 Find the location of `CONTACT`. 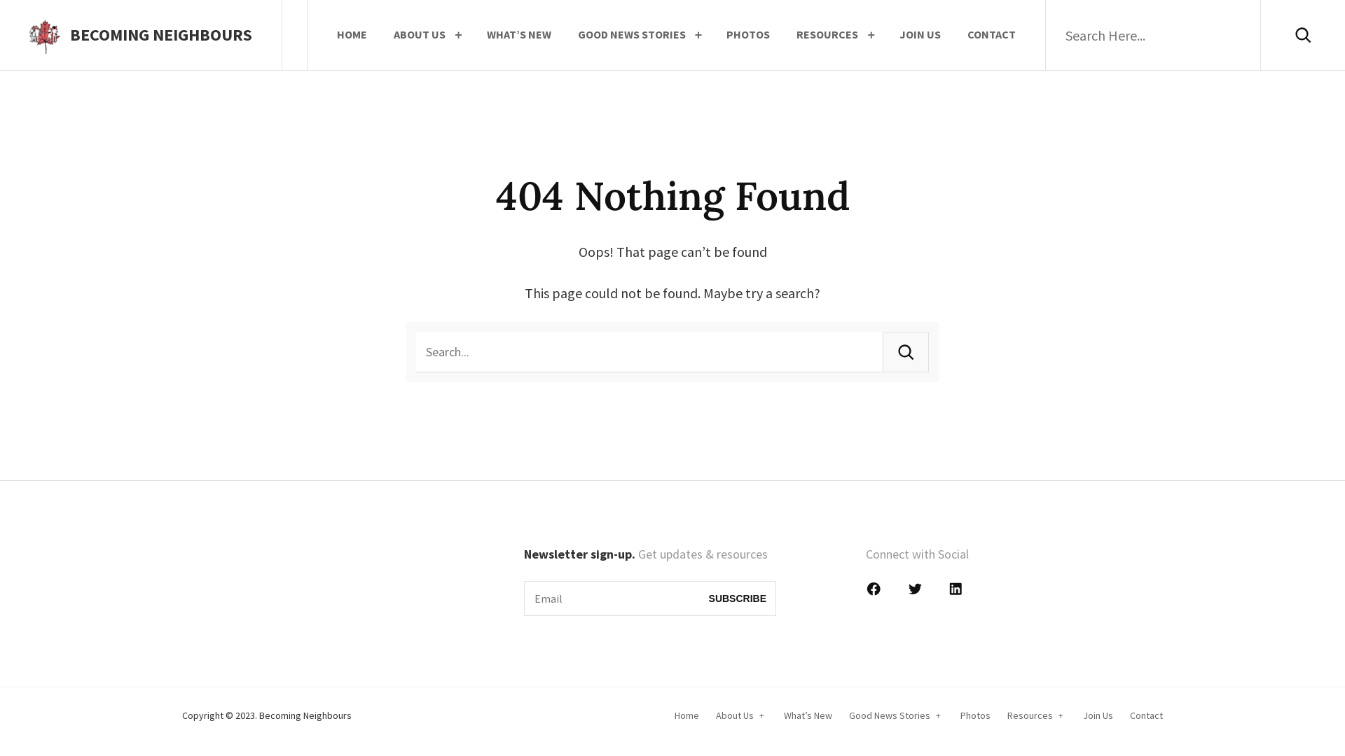

CONTACT is located at coordinates (992, 35).